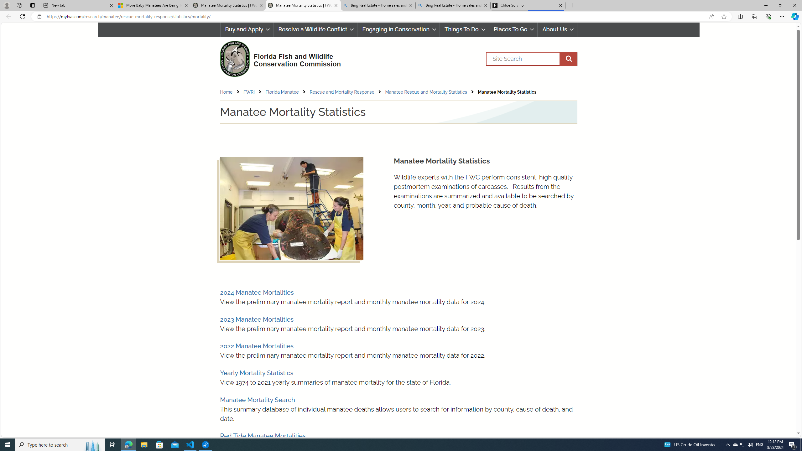 Image resolution: width=802 pixels, height=451 pixels. I want to click on Chloe Sorvino, so click(528, 5).